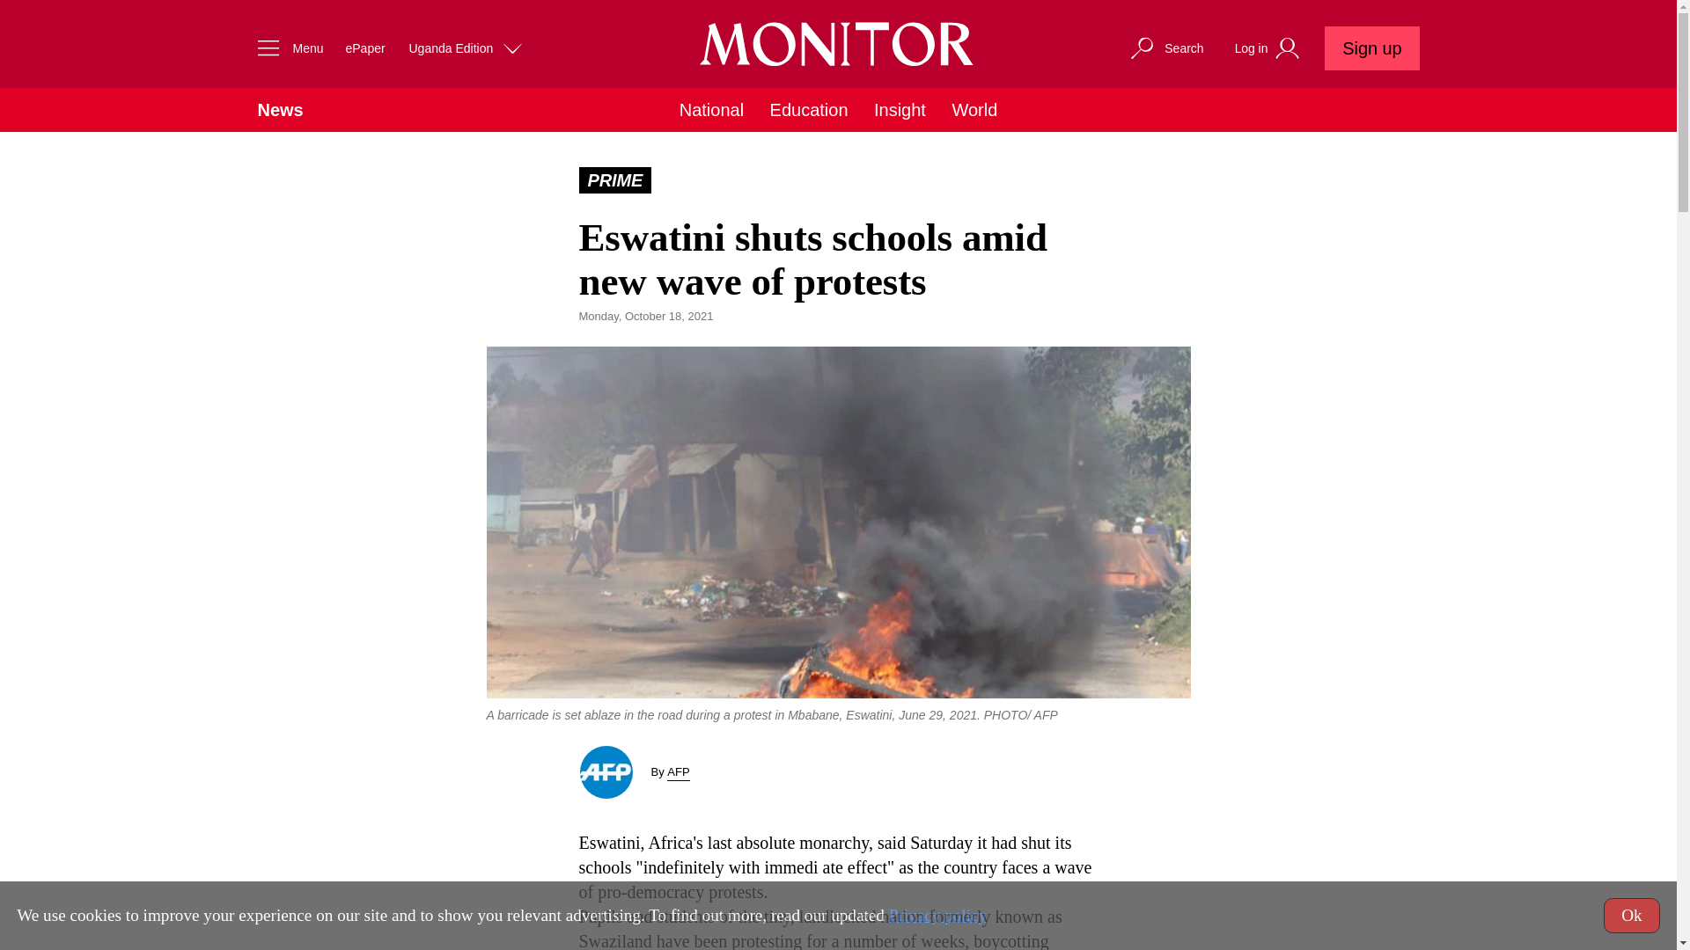 The height and width of the screenshot is (950, 1690). What do you see at coordinates (285, 47) in the screenshot?
I see `Menu` at bounding box center [285, 47].